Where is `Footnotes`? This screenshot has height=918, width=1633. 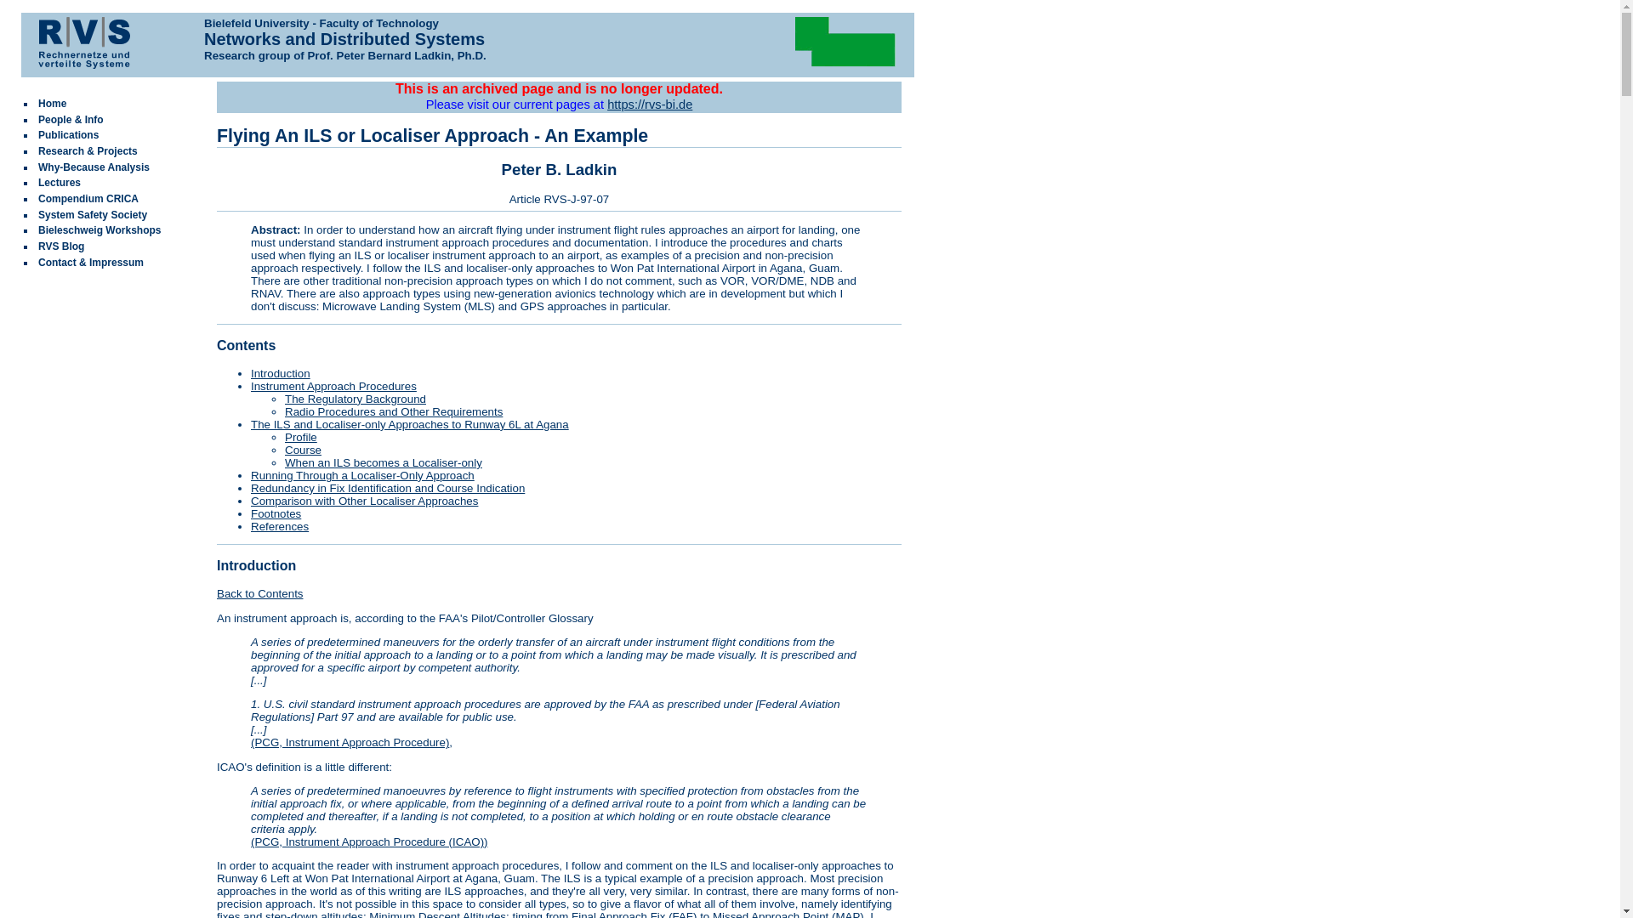 Footnotes is located at coordinates (276, 513).